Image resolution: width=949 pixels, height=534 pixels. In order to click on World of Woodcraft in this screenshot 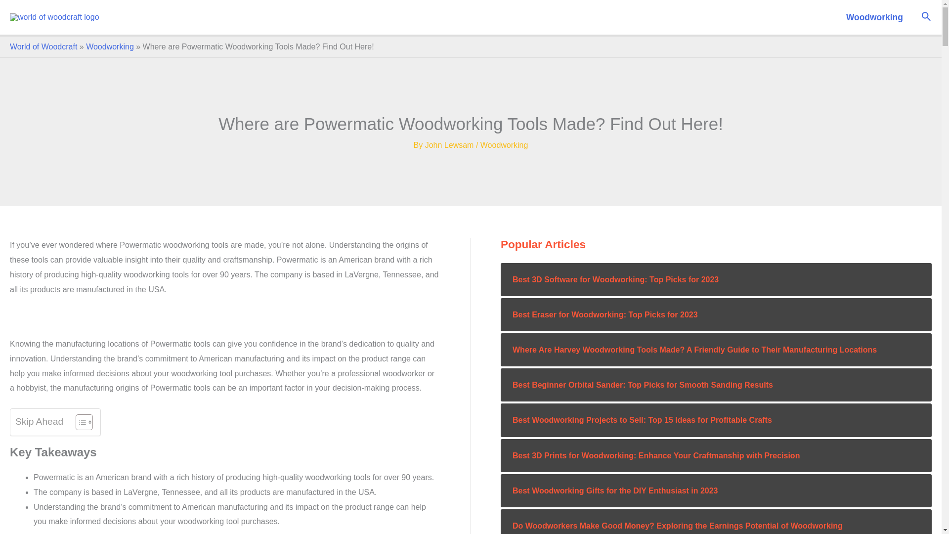, I will do `click(43, 46)`.